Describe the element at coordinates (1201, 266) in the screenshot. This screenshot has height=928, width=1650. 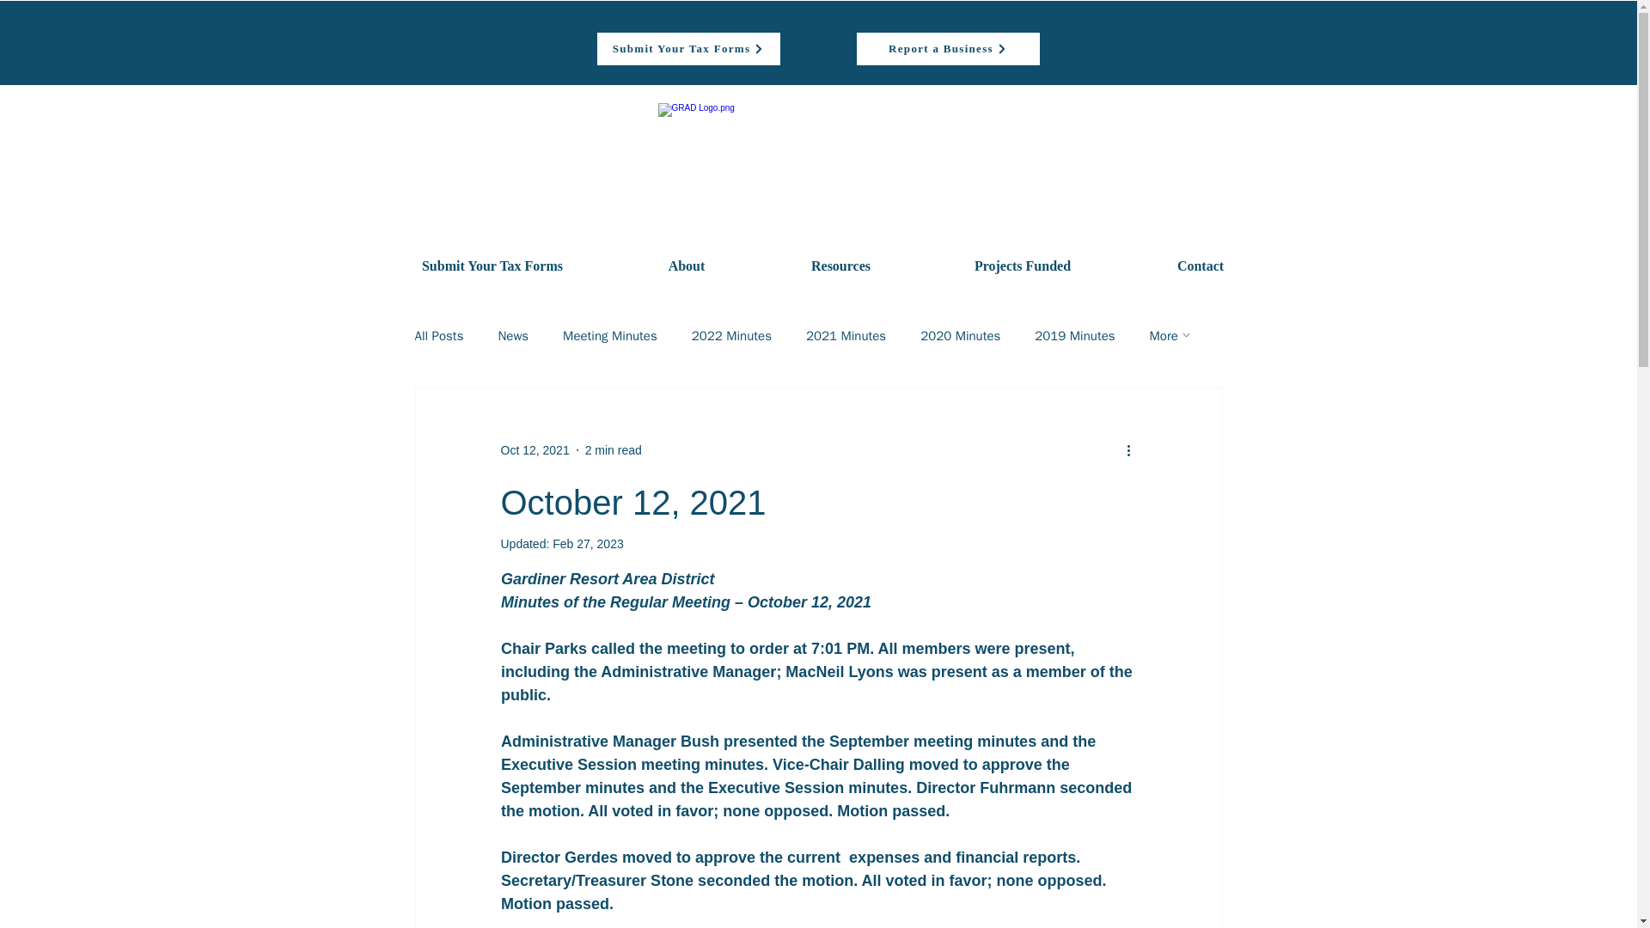
I see `Contact` at that location.